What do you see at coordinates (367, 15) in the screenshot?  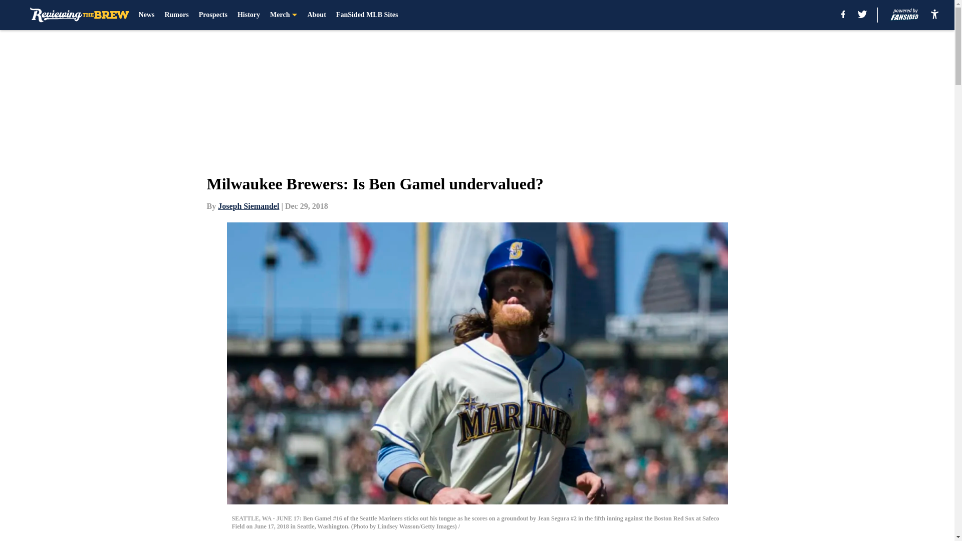 I see `FanSided MLB Sites` at bounding box center [367, 15].